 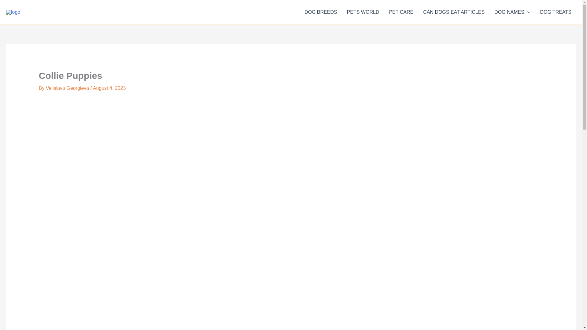 What do you see at coordinates (68, 88) in the screenshot?
I see `Velislava Georgieva` at bounding box center [68, 88].